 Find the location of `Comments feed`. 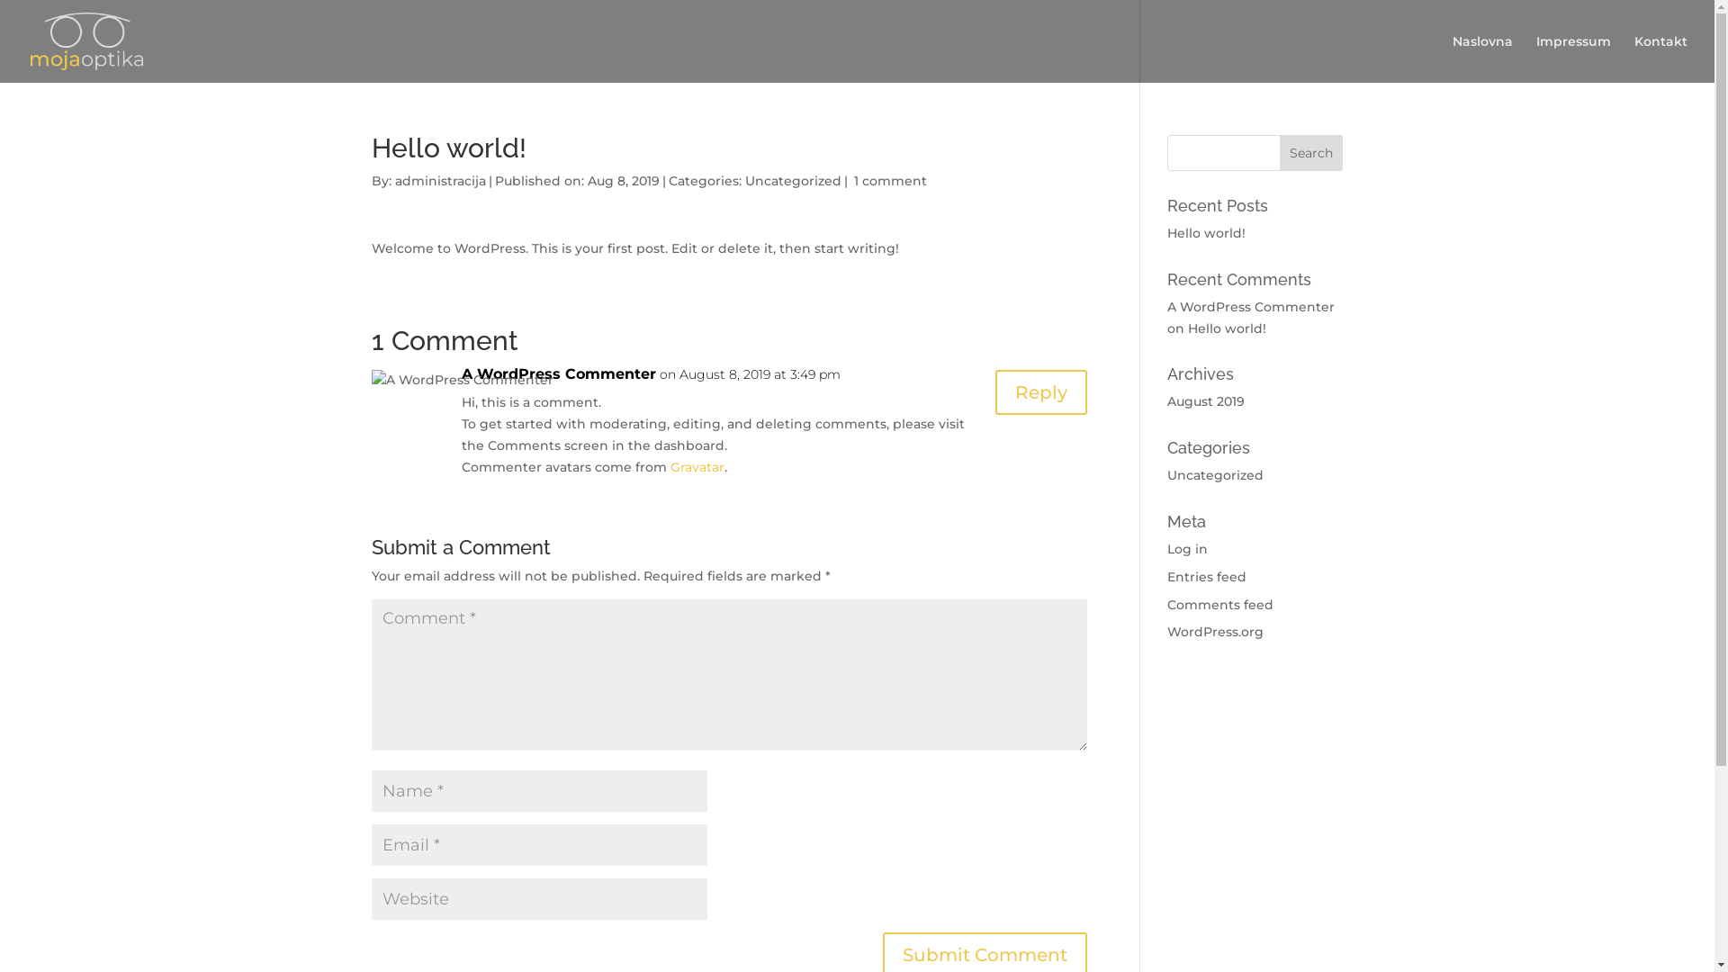

Comments feed is located at coordinates (1220, 605).